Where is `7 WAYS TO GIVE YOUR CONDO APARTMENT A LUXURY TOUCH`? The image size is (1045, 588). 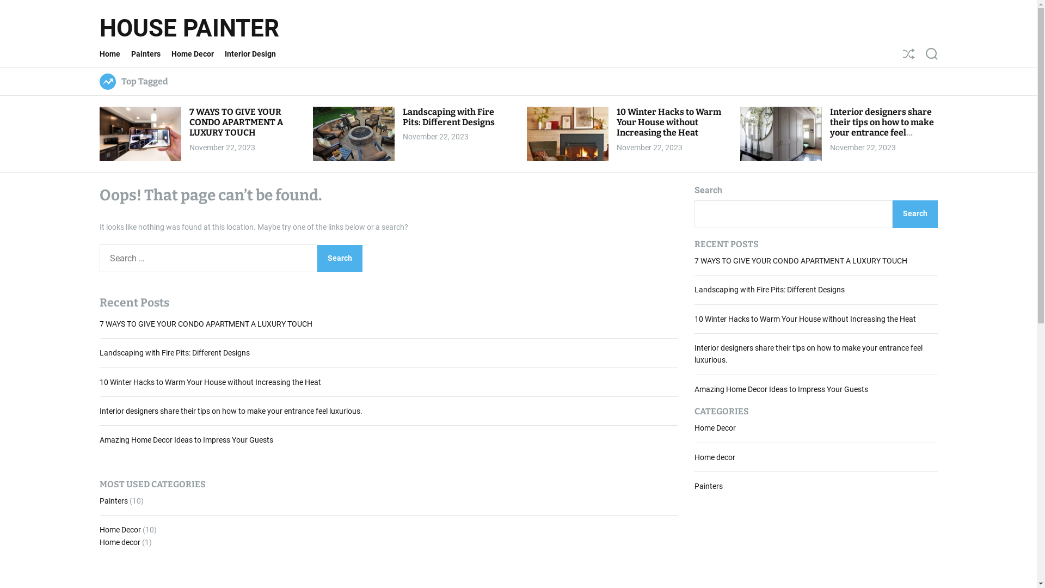
7 WAYS TO GIVE YOUR CONDO APARTMENT A LUXURY TOUCH is located at coordinates (206, 324).